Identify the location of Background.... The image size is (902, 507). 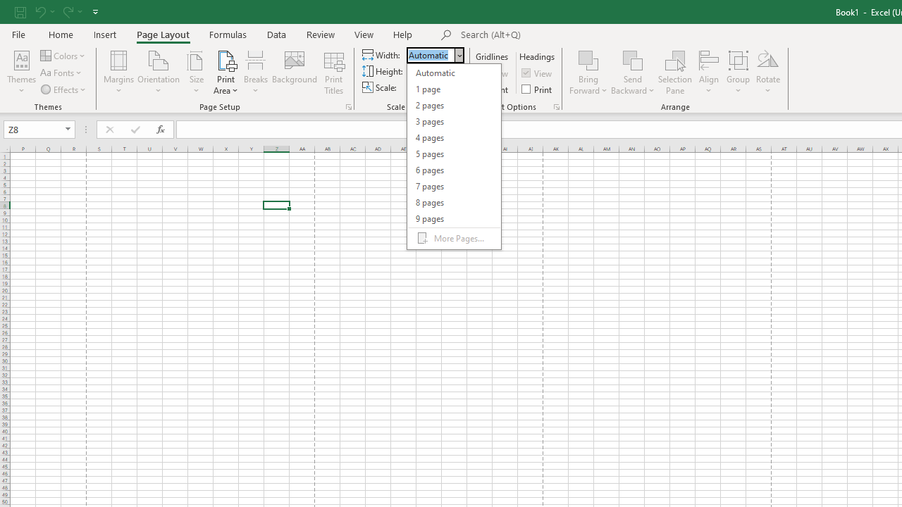
(295, 72).